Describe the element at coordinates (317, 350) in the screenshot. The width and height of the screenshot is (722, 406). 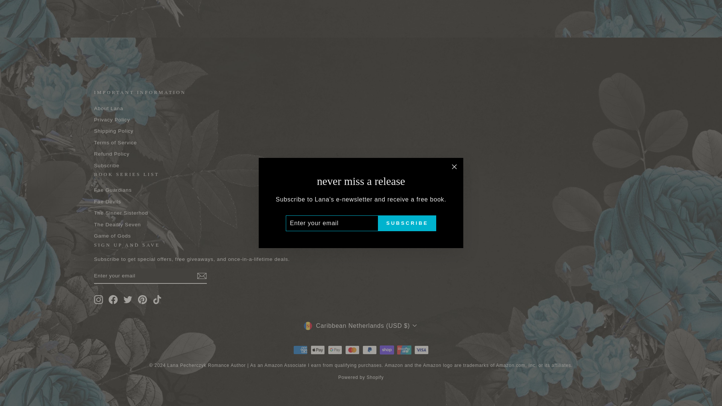
I see `Apple Pay` at that location.